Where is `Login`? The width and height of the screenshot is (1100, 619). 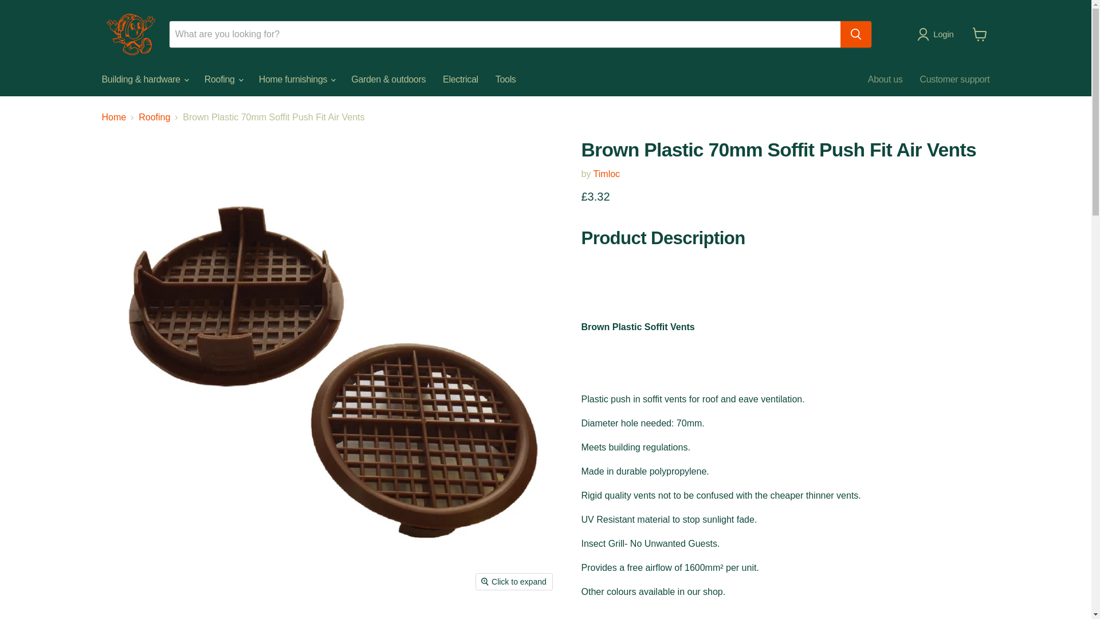 Login is located at coordinates (937, 34).